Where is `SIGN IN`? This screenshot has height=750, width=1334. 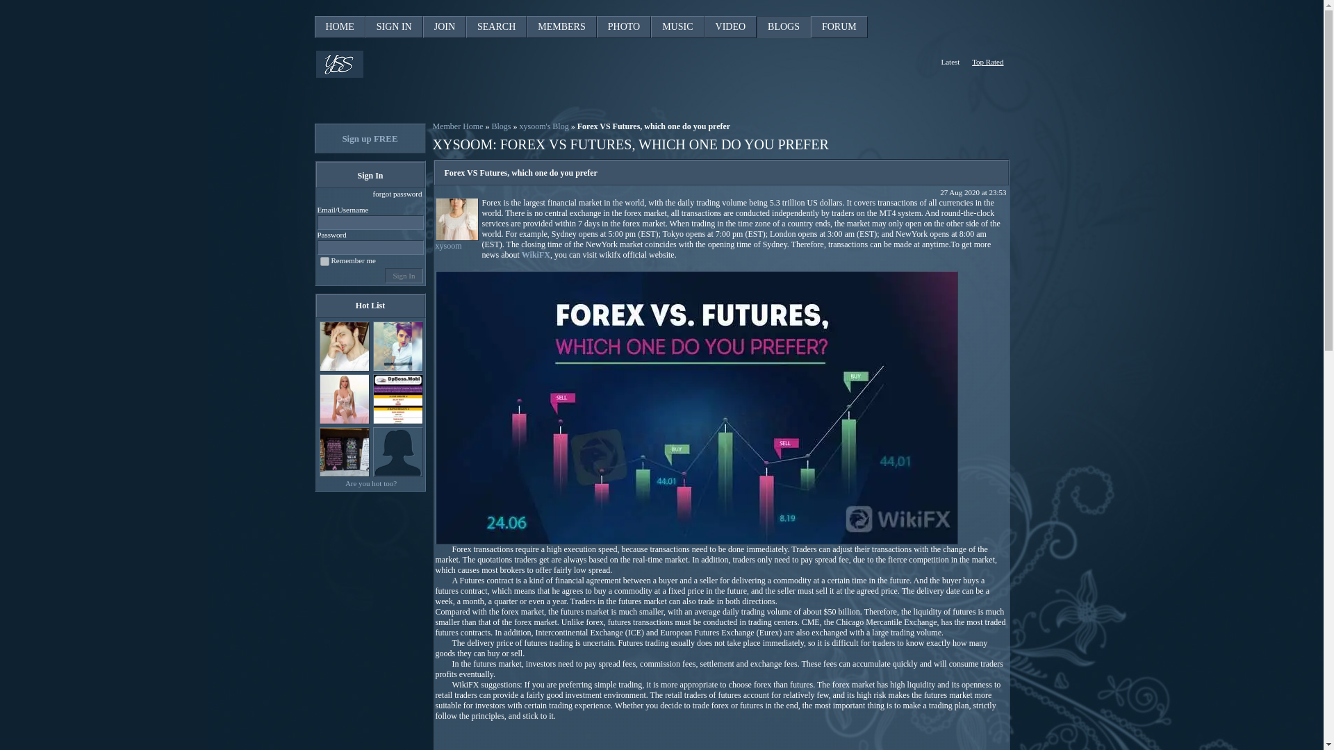
SIGN IN is located at coordinates (394, 26).